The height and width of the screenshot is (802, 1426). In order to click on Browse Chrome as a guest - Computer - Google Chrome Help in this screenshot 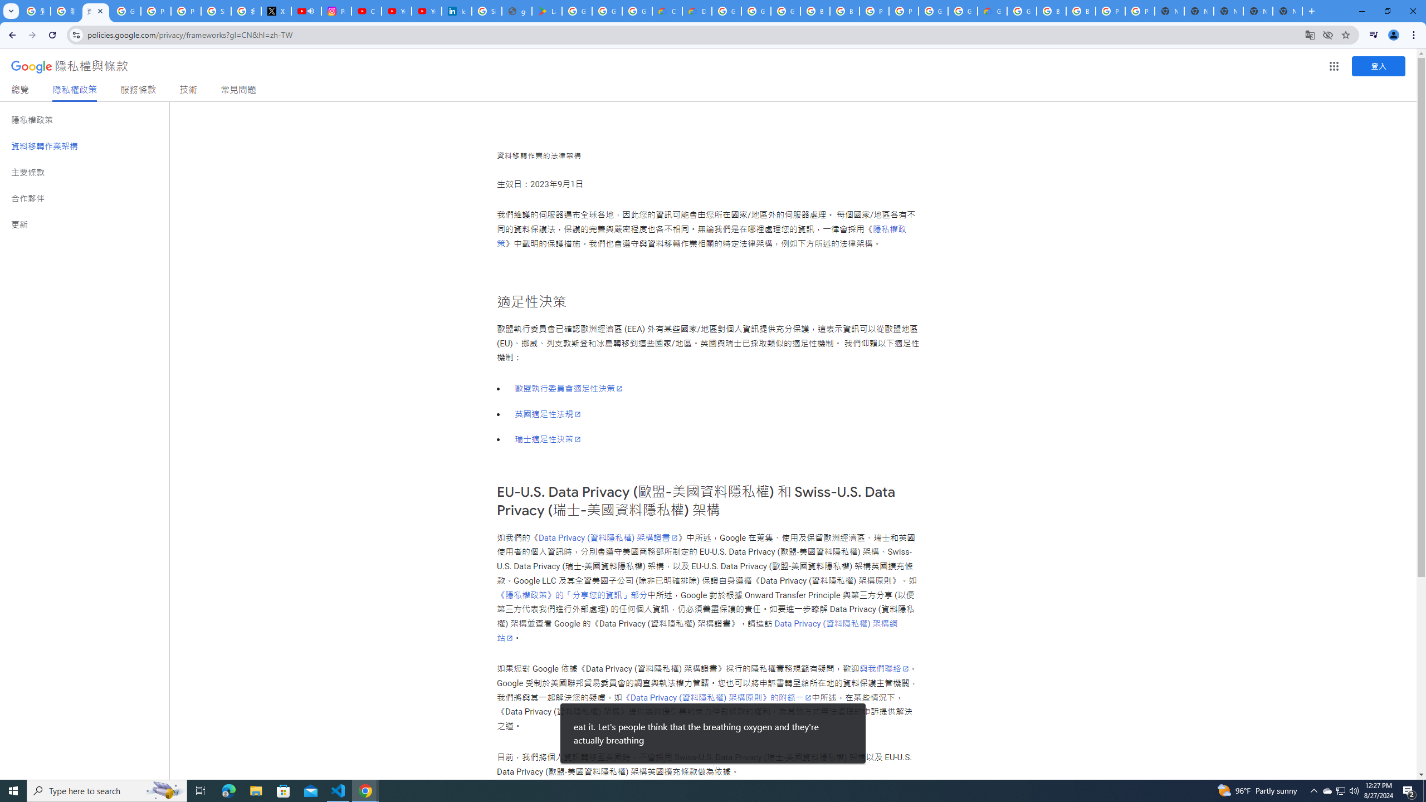, I will do `click(815, 11)`.